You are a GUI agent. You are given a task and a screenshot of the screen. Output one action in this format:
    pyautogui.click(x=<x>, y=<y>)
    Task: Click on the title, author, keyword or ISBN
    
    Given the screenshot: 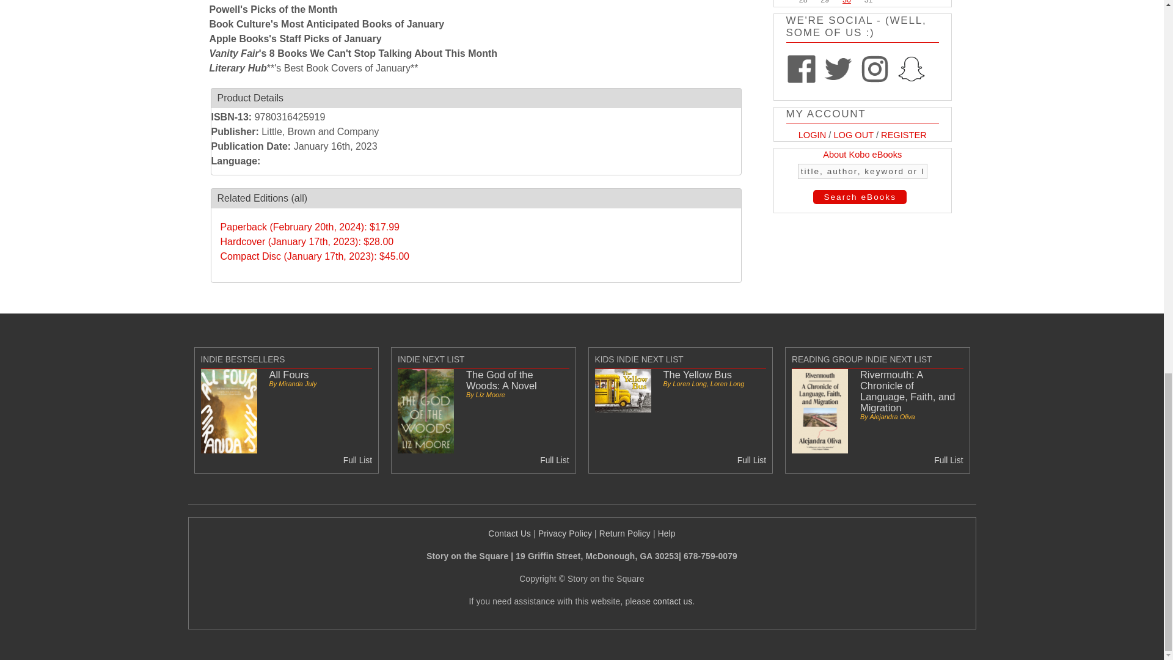 What is the action you would take?
    pyautogui.click(x=863, y=171)
    